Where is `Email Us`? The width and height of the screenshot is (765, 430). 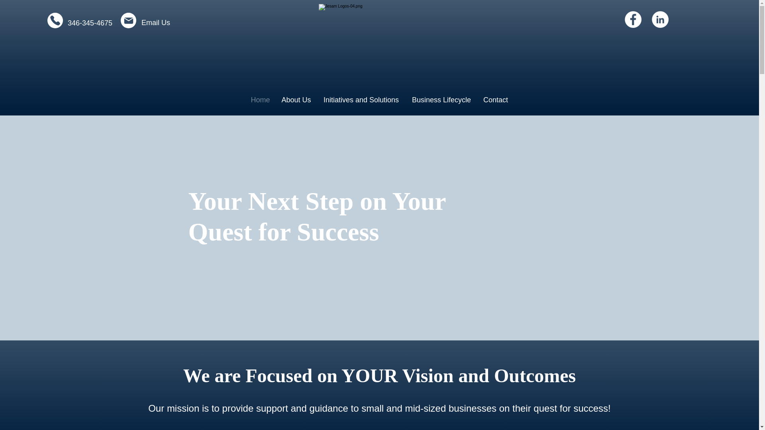 Email Us is located at coordinates (155, 22).